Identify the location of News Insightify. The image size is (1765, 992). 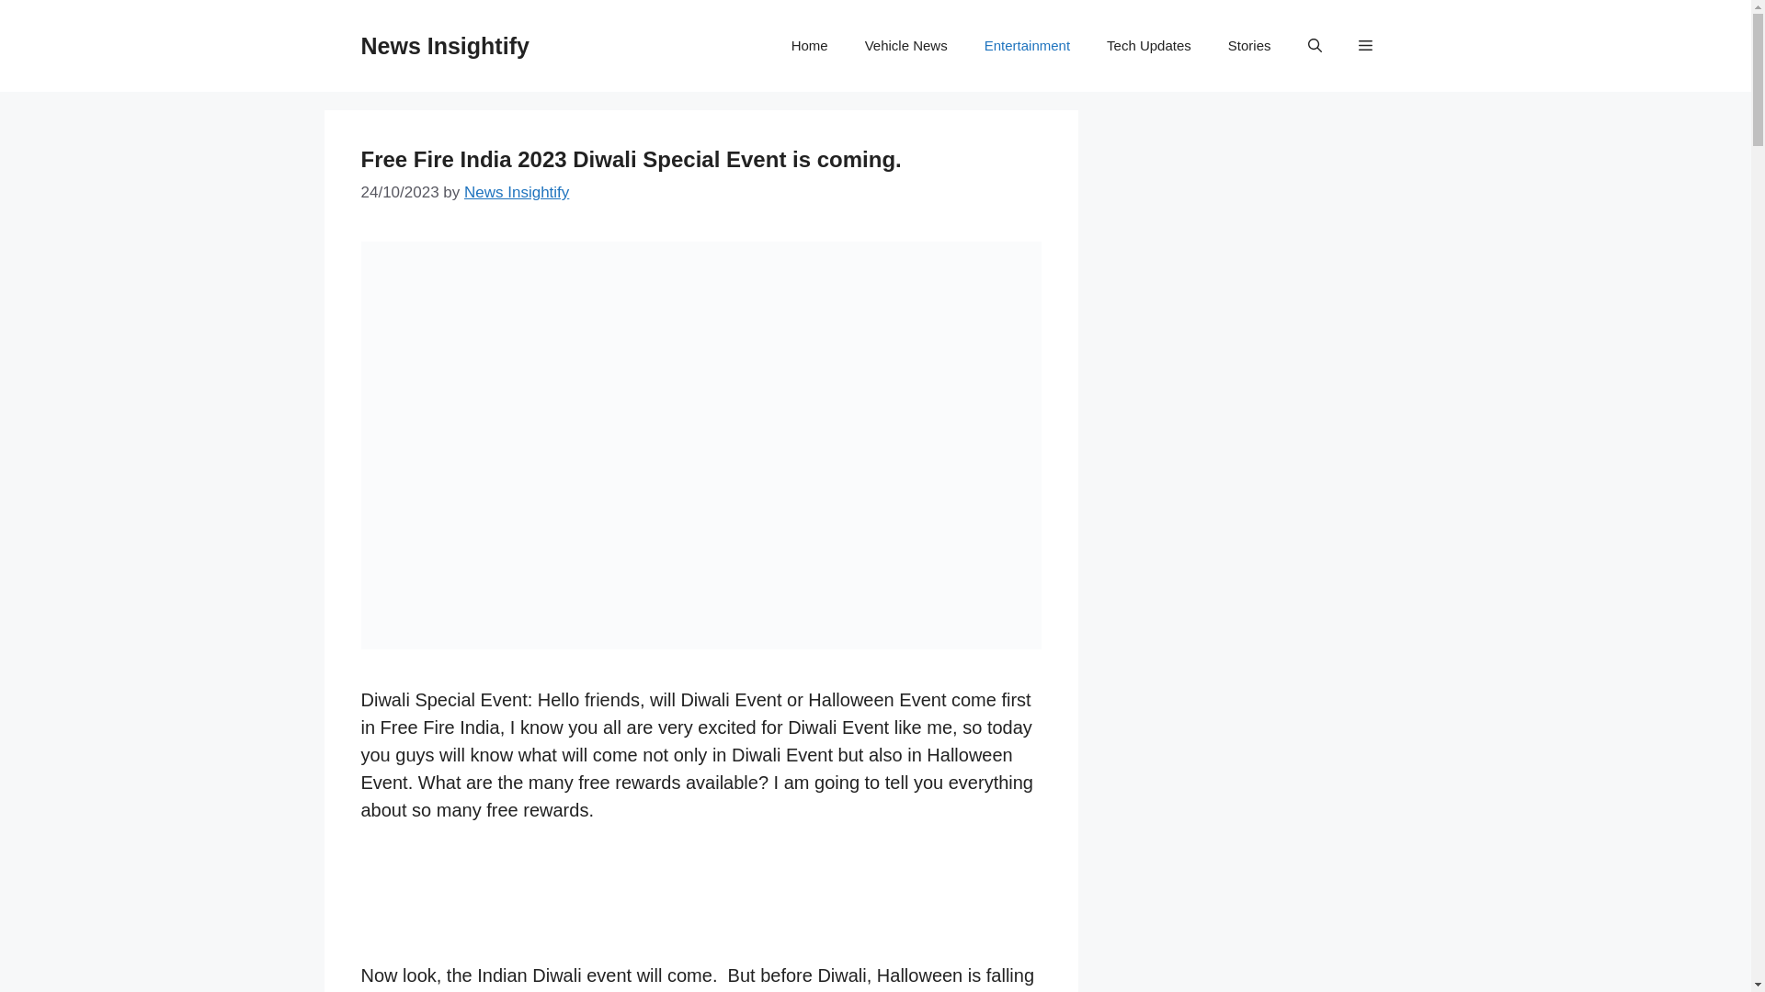
(443, 45).